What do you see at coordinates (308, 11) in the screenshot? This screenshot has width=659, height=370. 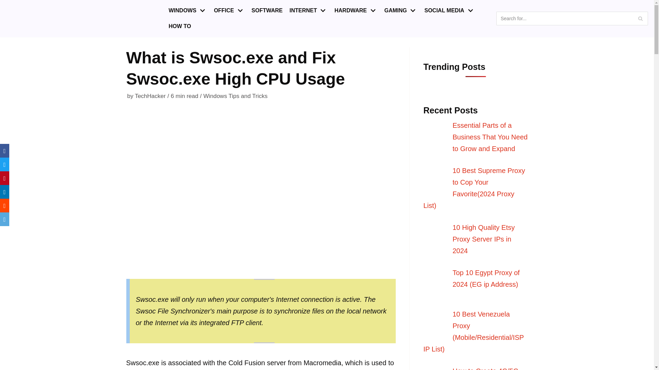 I see `INTERNET` at bounding box center [308, 11].